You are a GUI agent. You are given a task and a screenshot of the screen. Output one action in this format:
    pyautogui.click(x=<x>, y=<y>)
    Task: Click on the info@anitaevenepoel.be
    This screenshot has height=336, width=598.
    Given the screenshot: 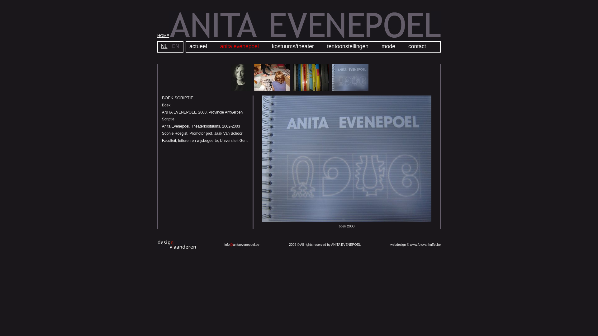 What is the action you would take?
    pyautogui.click(x=242, y=245)
    